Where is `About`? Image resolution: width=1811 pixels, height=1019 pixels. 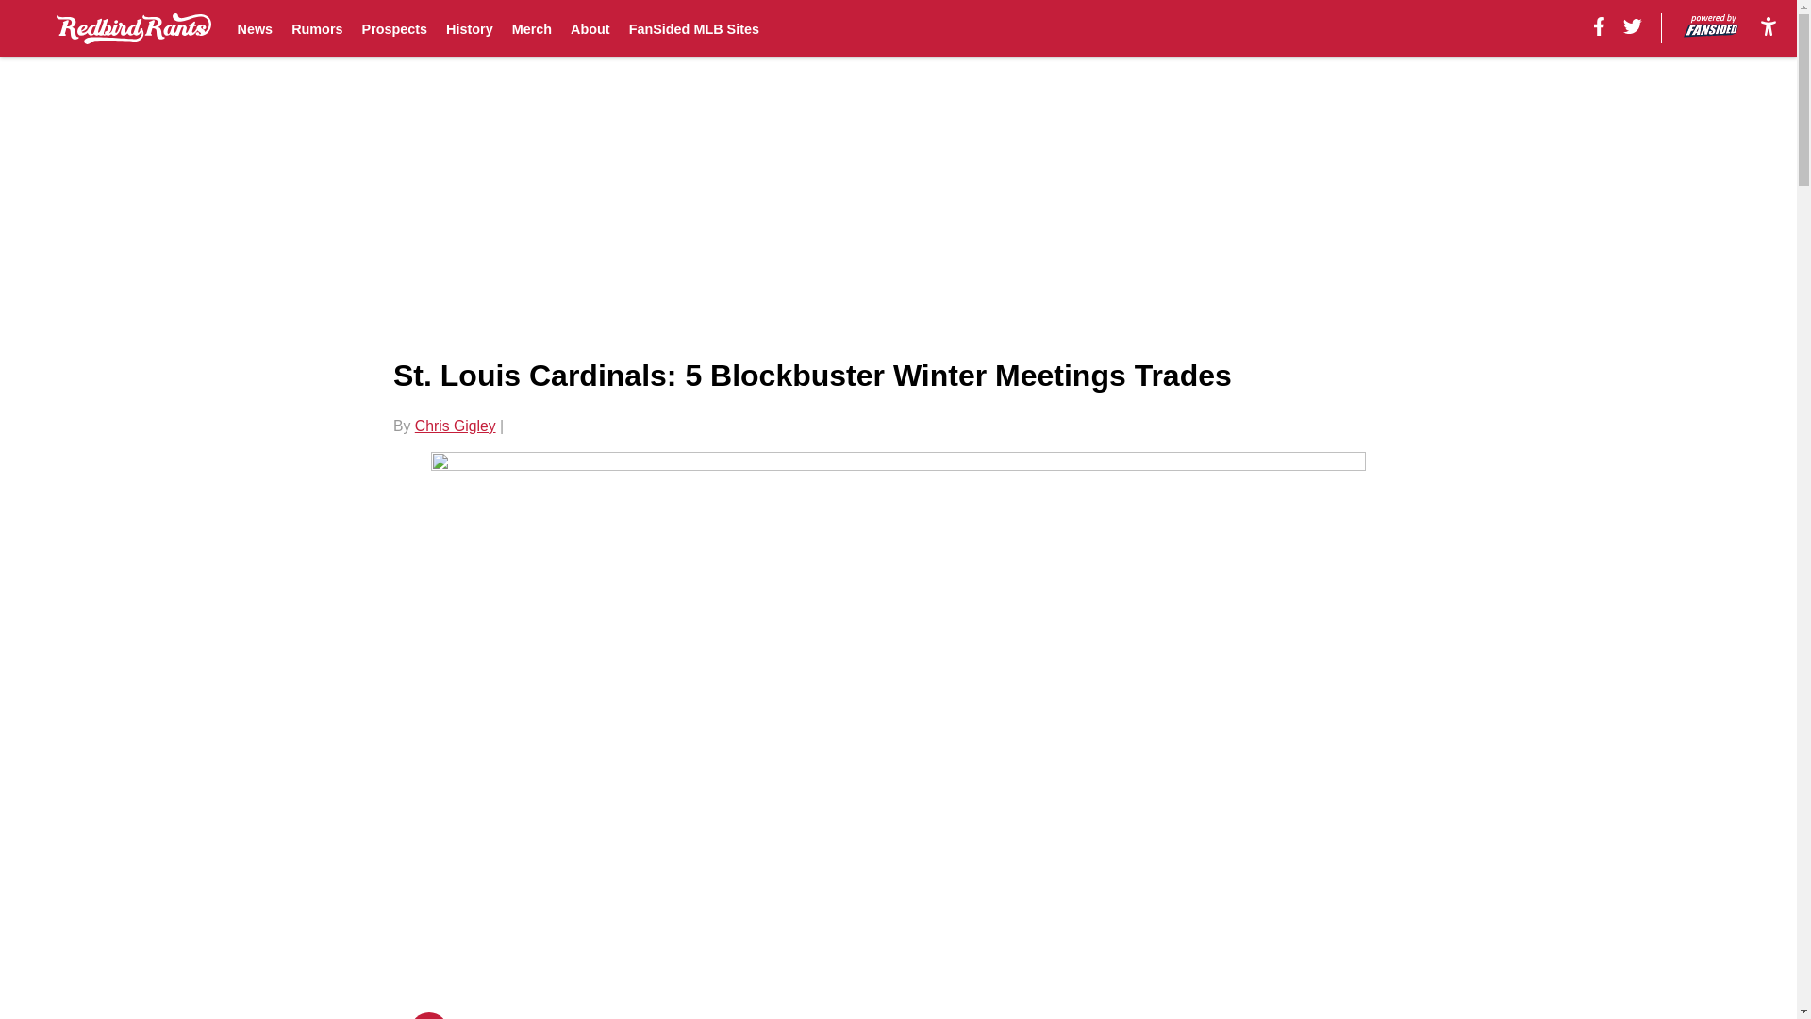
About is located at coordinates (590, 28).